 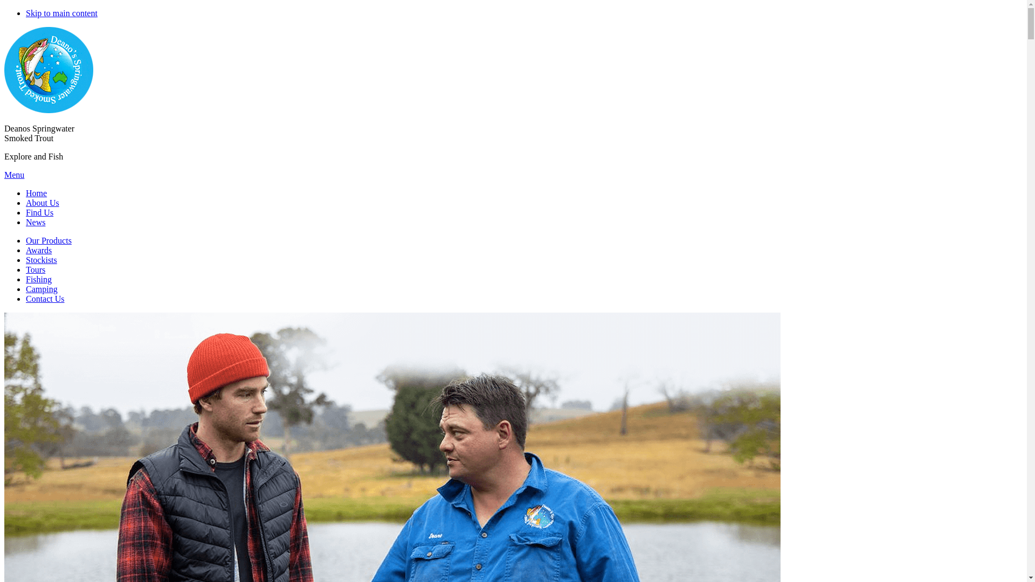 What do you see at coordinates (36, 222) in the screenshot?
I see `News` at bounding box center [36, 222].